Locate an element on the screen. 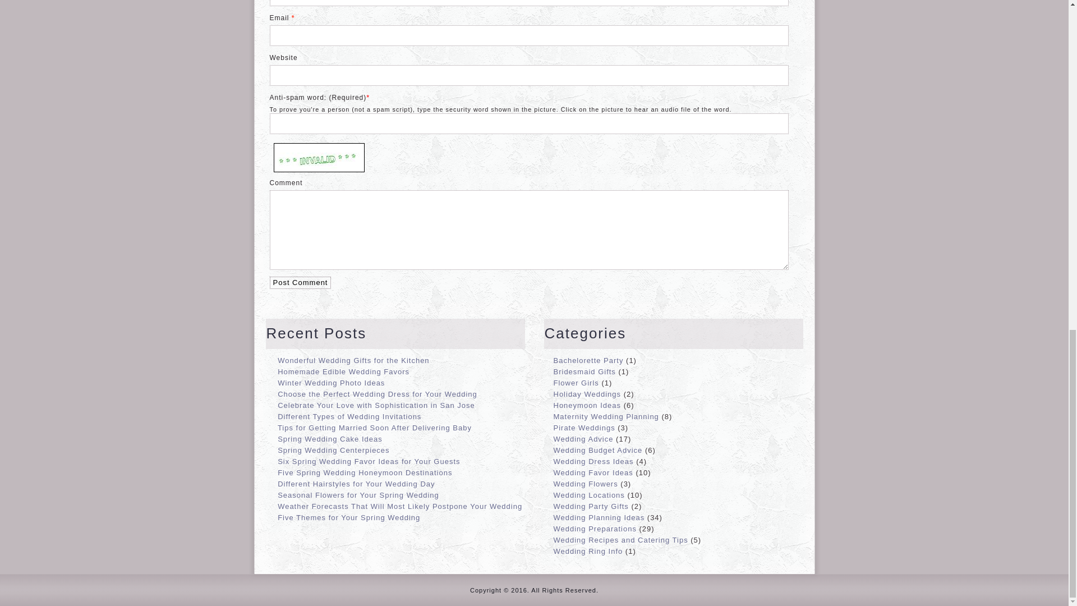 This screenshot has width=1077, height=606. Winter Wedding Photo Ideas is located at coordinates (331, 383).